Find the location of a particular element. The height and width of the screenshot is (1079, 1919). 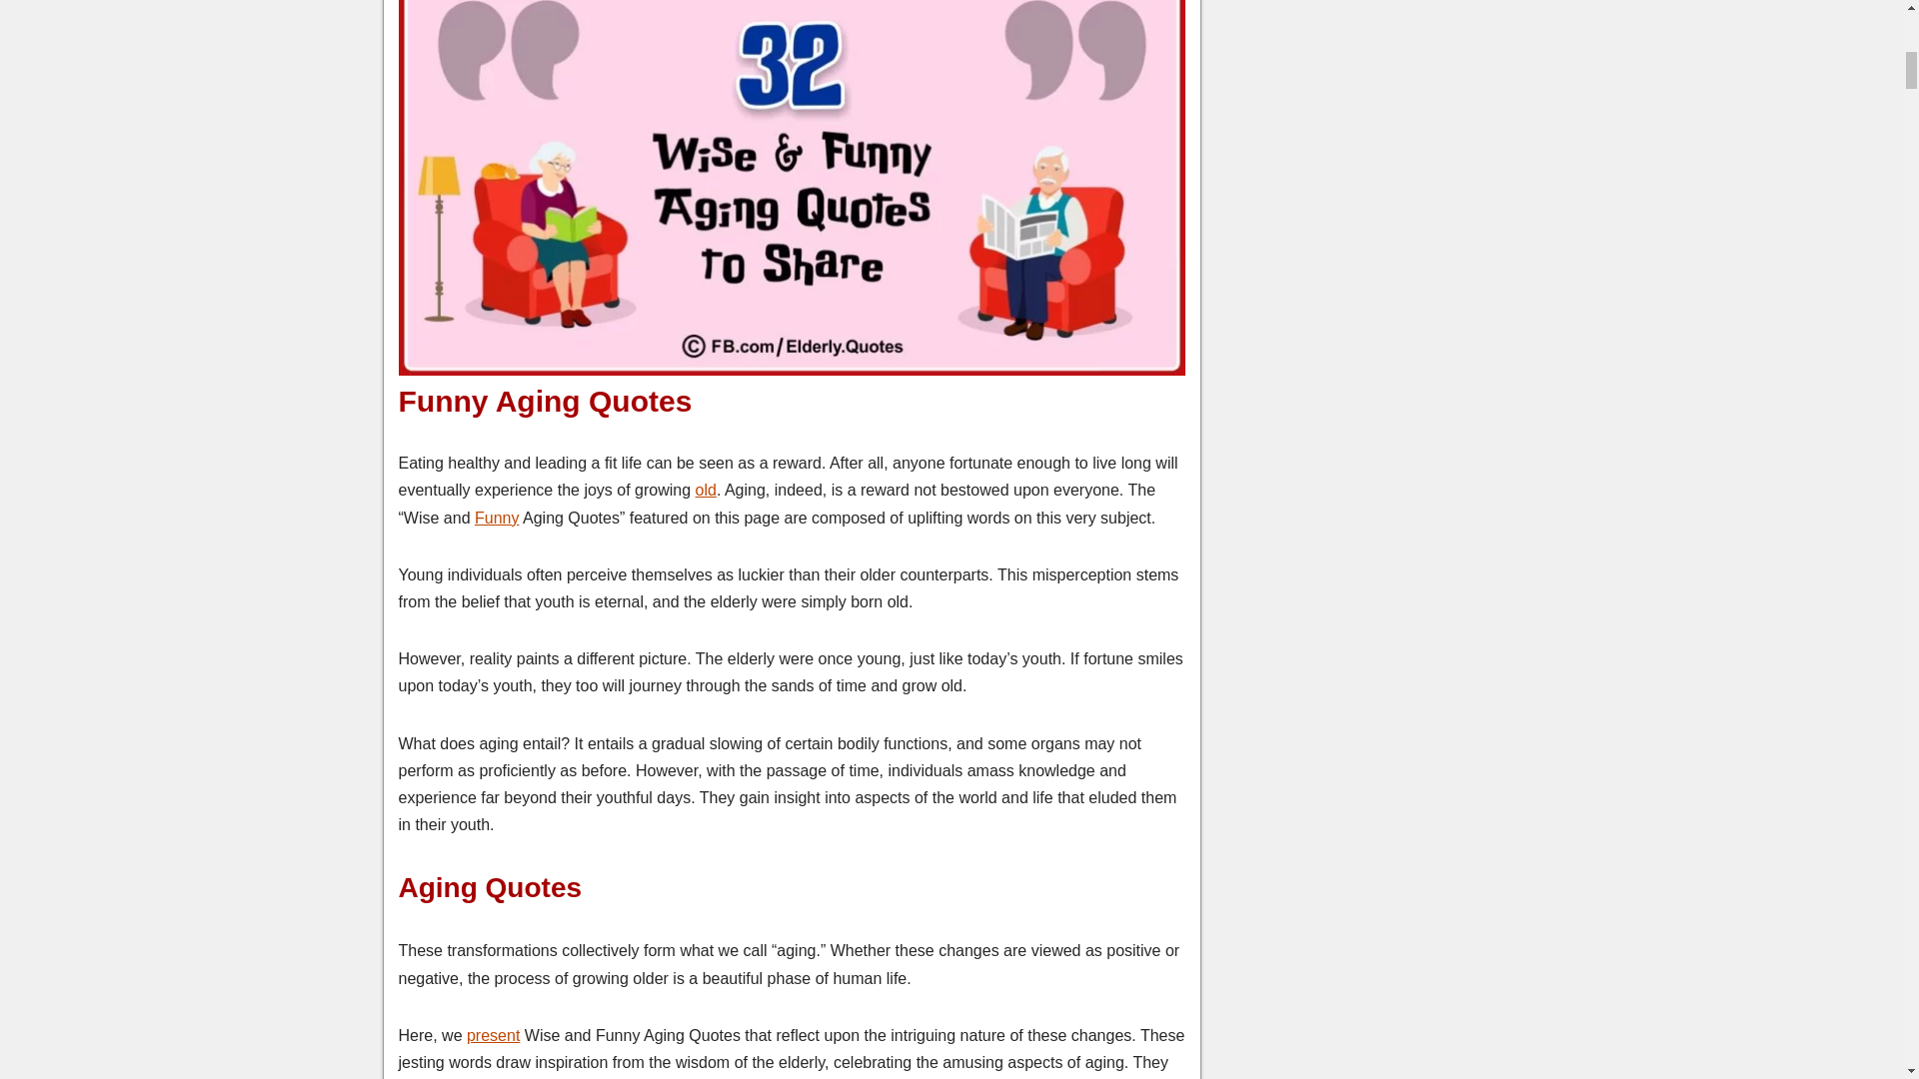

present is located at coordinates (493, 1035).